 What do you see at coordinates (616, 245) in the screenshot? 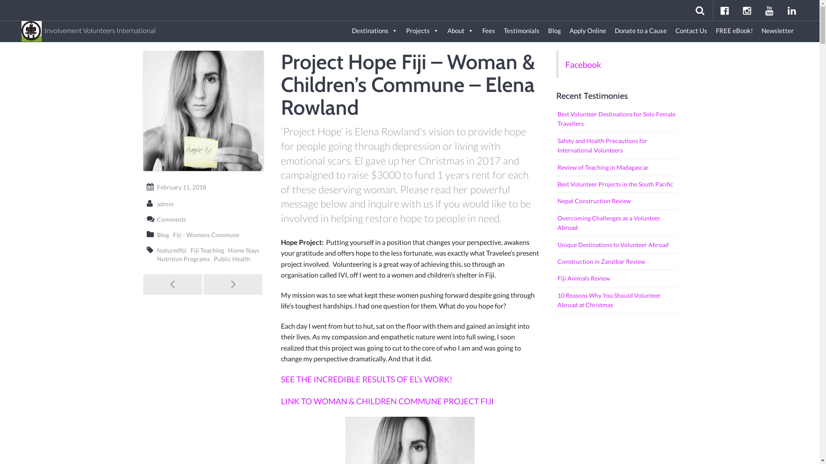
I see `Unique Destinations to Volunteer Abroad` at bounding box center [616, 245].